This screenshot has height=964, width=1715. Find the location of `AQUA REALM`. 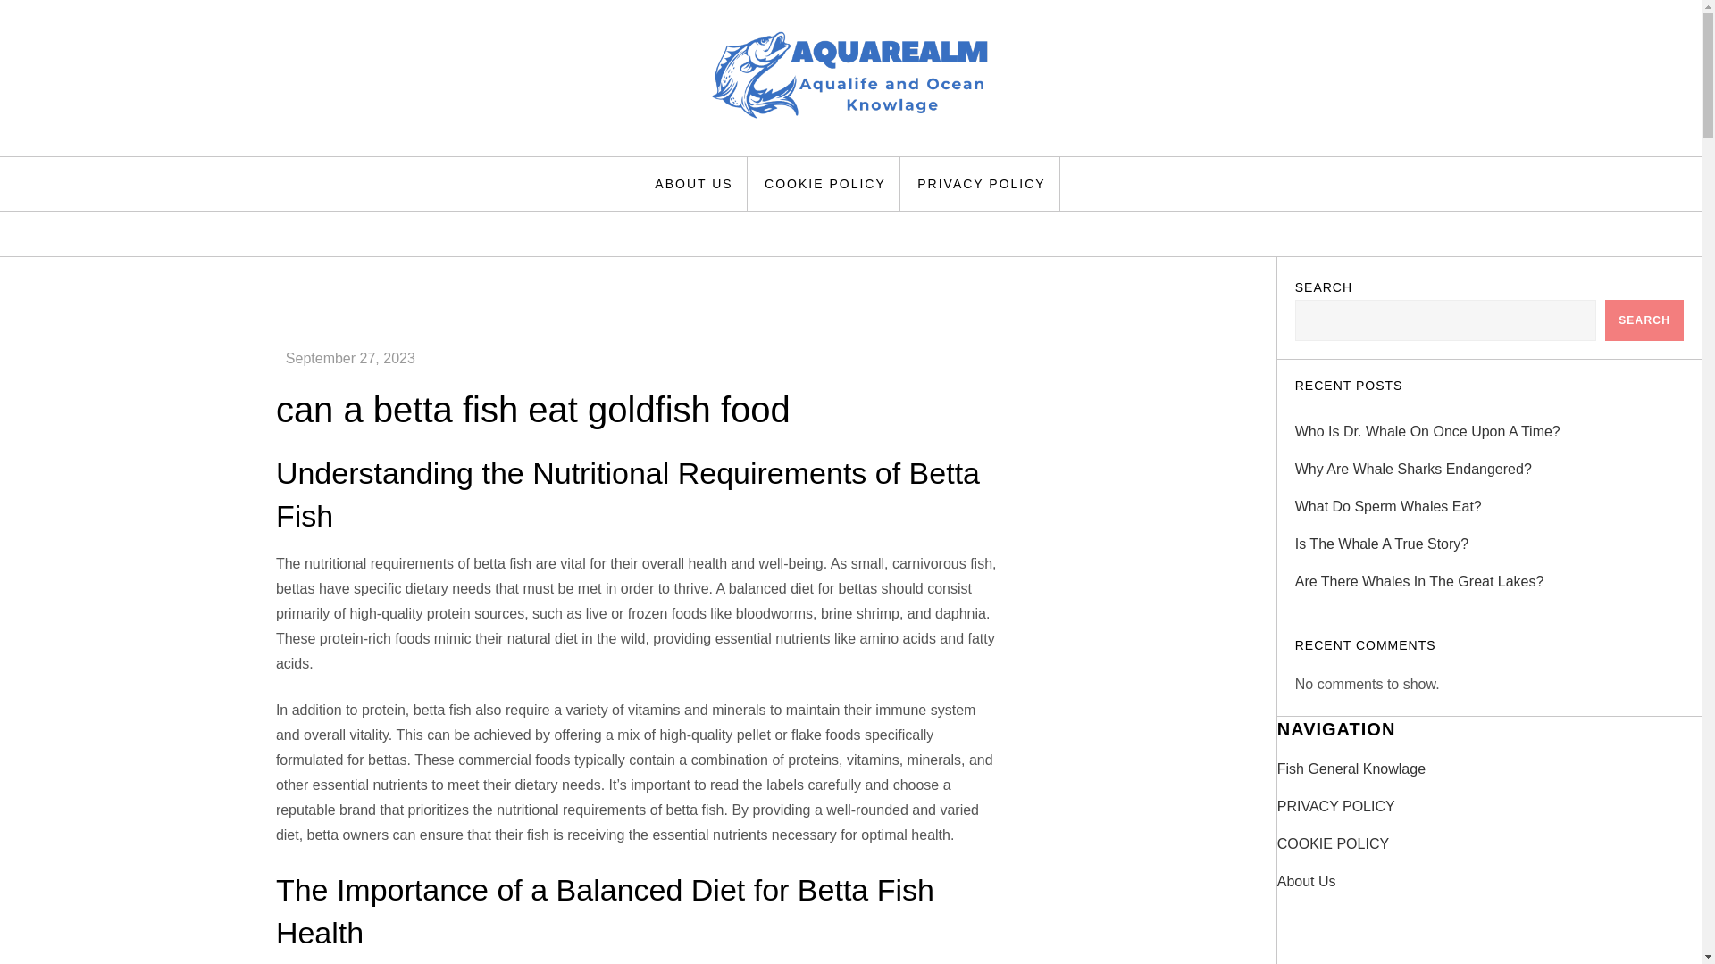

AQUA REALM is located at coordinates (417, 155).